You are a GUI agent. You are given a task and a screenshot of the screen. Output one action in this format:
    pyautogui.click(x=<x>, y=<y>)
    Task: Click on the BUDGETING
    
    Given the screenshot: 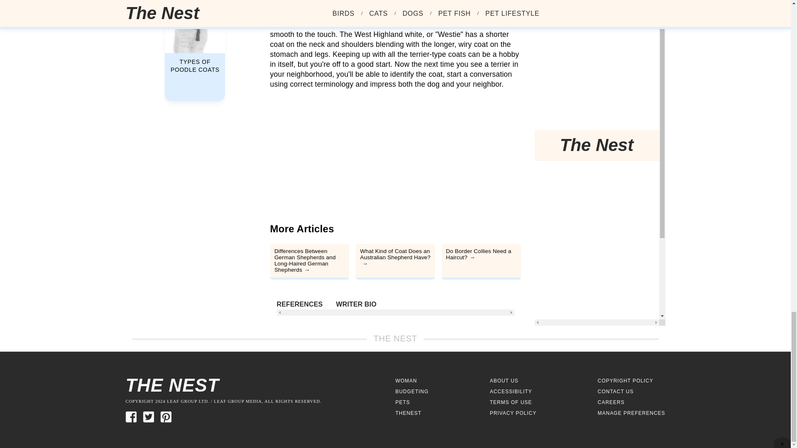 What is the action you would take?
    pyautogui.click(x=412, y=392)
    